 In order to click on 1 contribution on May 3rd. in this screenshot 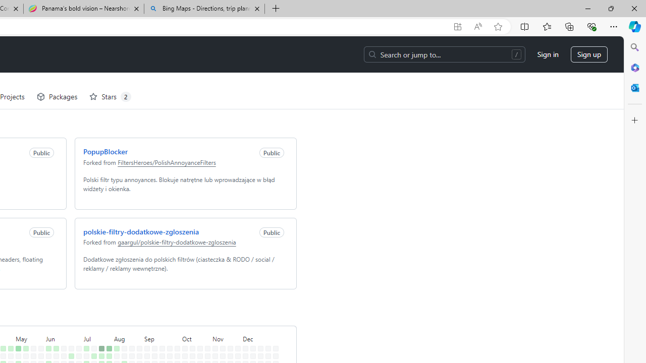, I will do `click(9, 350)`.